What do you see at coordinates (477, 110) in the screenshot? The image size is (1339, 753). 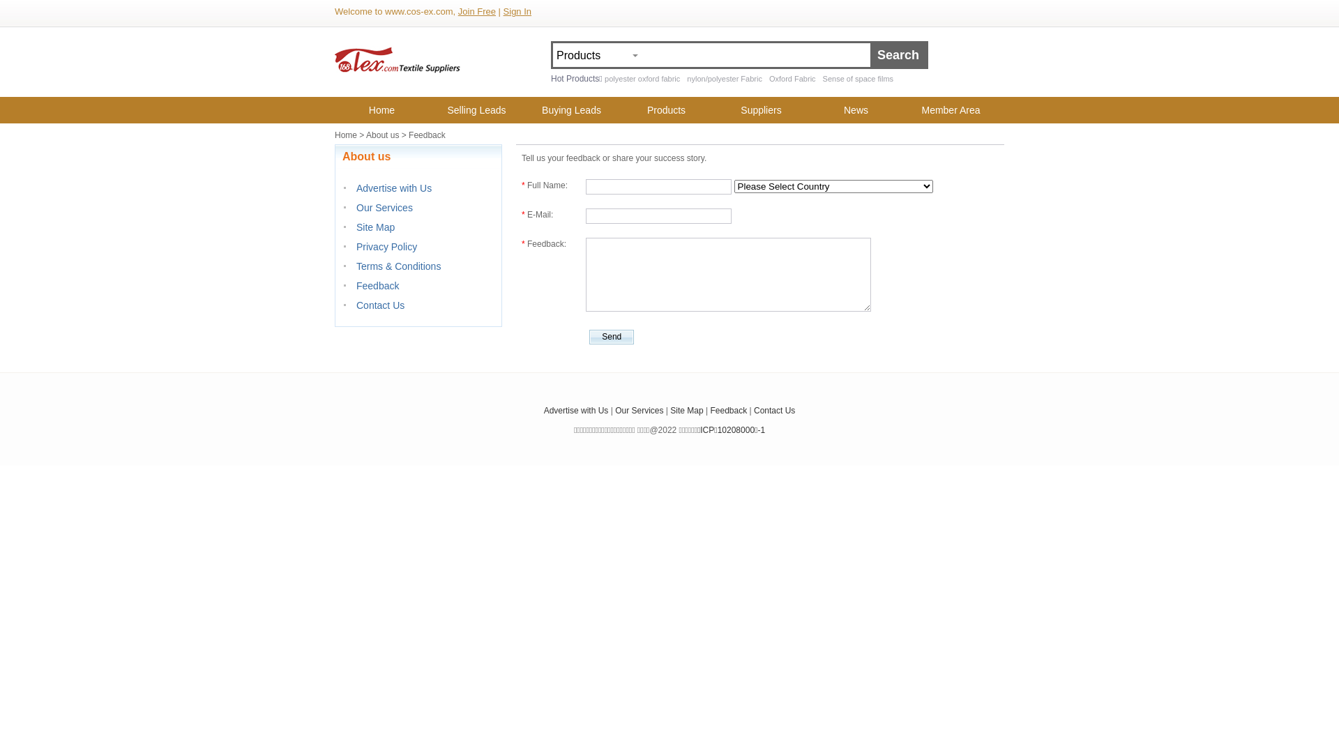 I see `Selling Leads` at bounding box center [477, 110].